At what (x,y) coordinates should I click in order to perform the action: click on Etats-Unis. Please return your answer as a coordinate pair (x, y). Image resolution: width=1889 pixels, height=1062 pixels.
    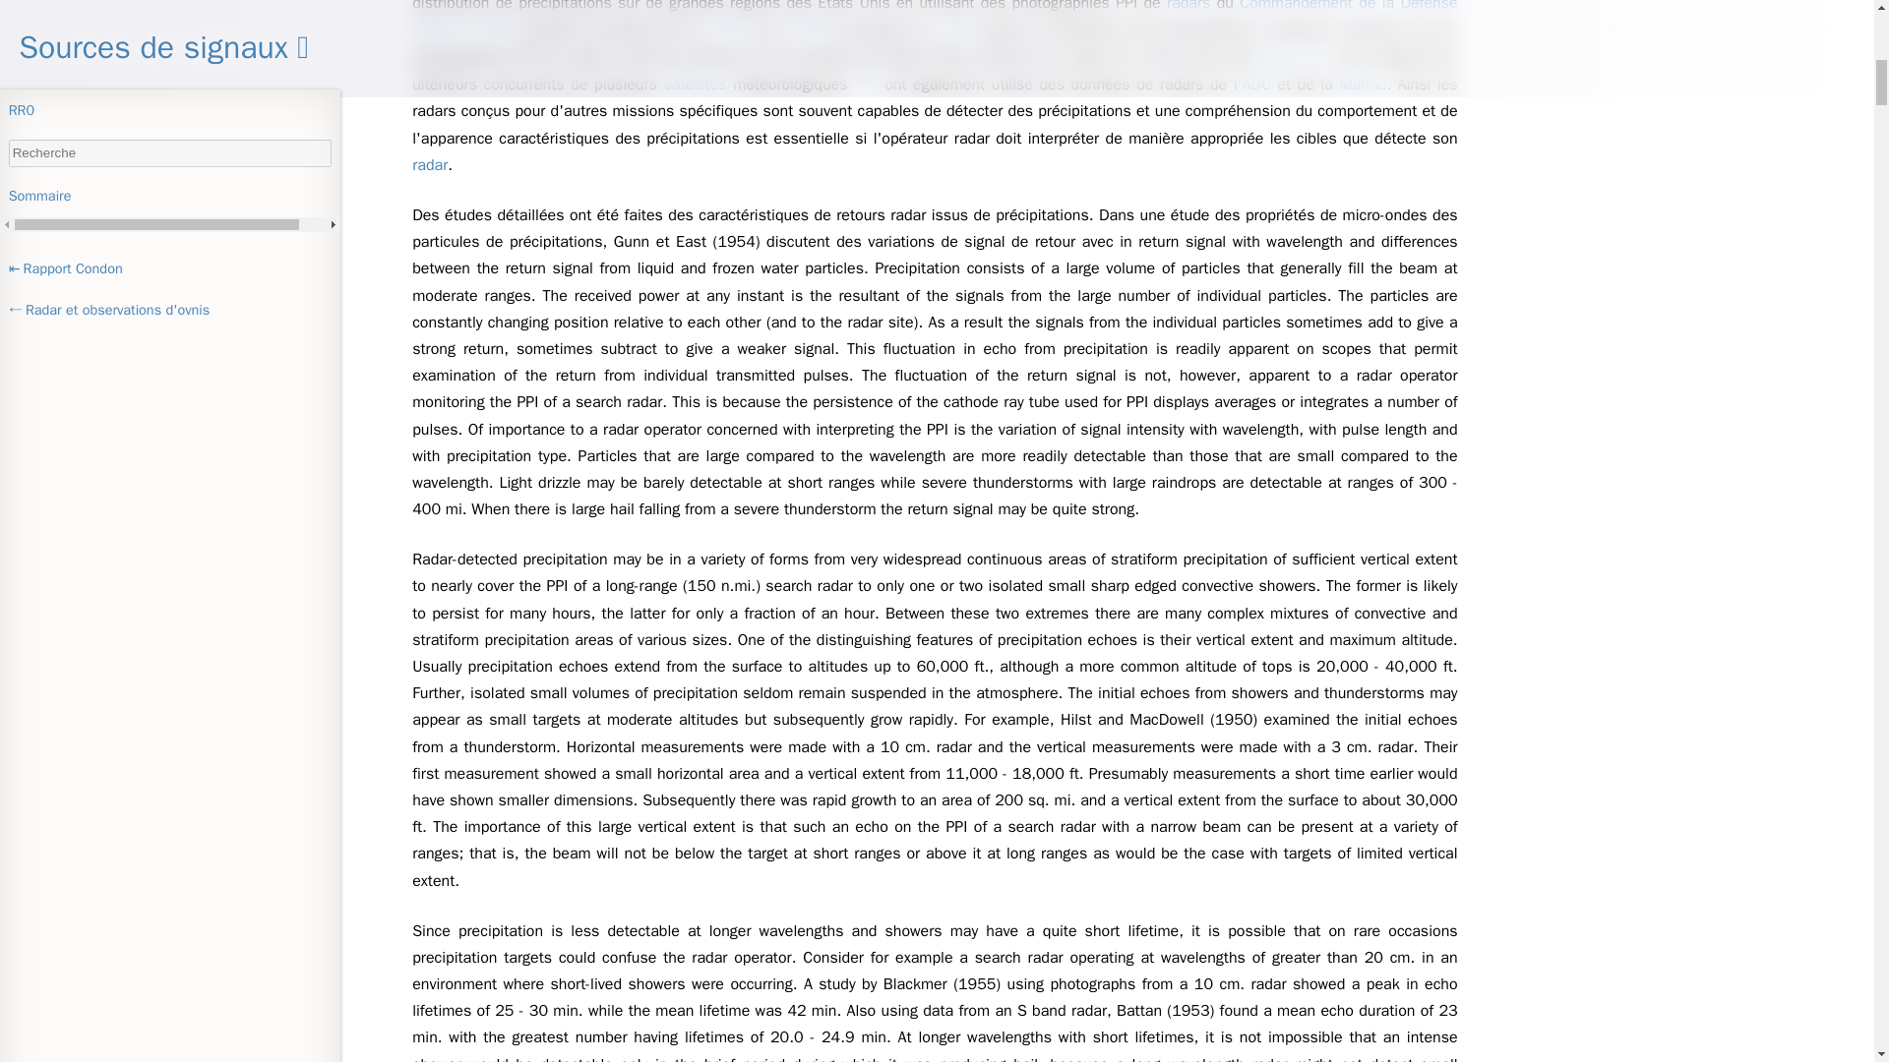
    Looking at the image, I should click on (1293, 57).